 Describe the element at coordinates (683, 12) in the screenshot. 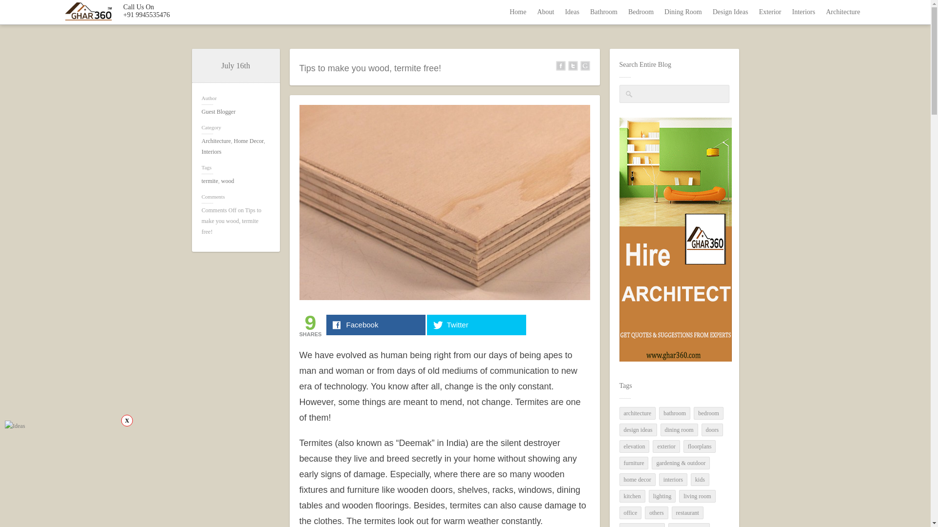

I see `Dining Room` at that location.